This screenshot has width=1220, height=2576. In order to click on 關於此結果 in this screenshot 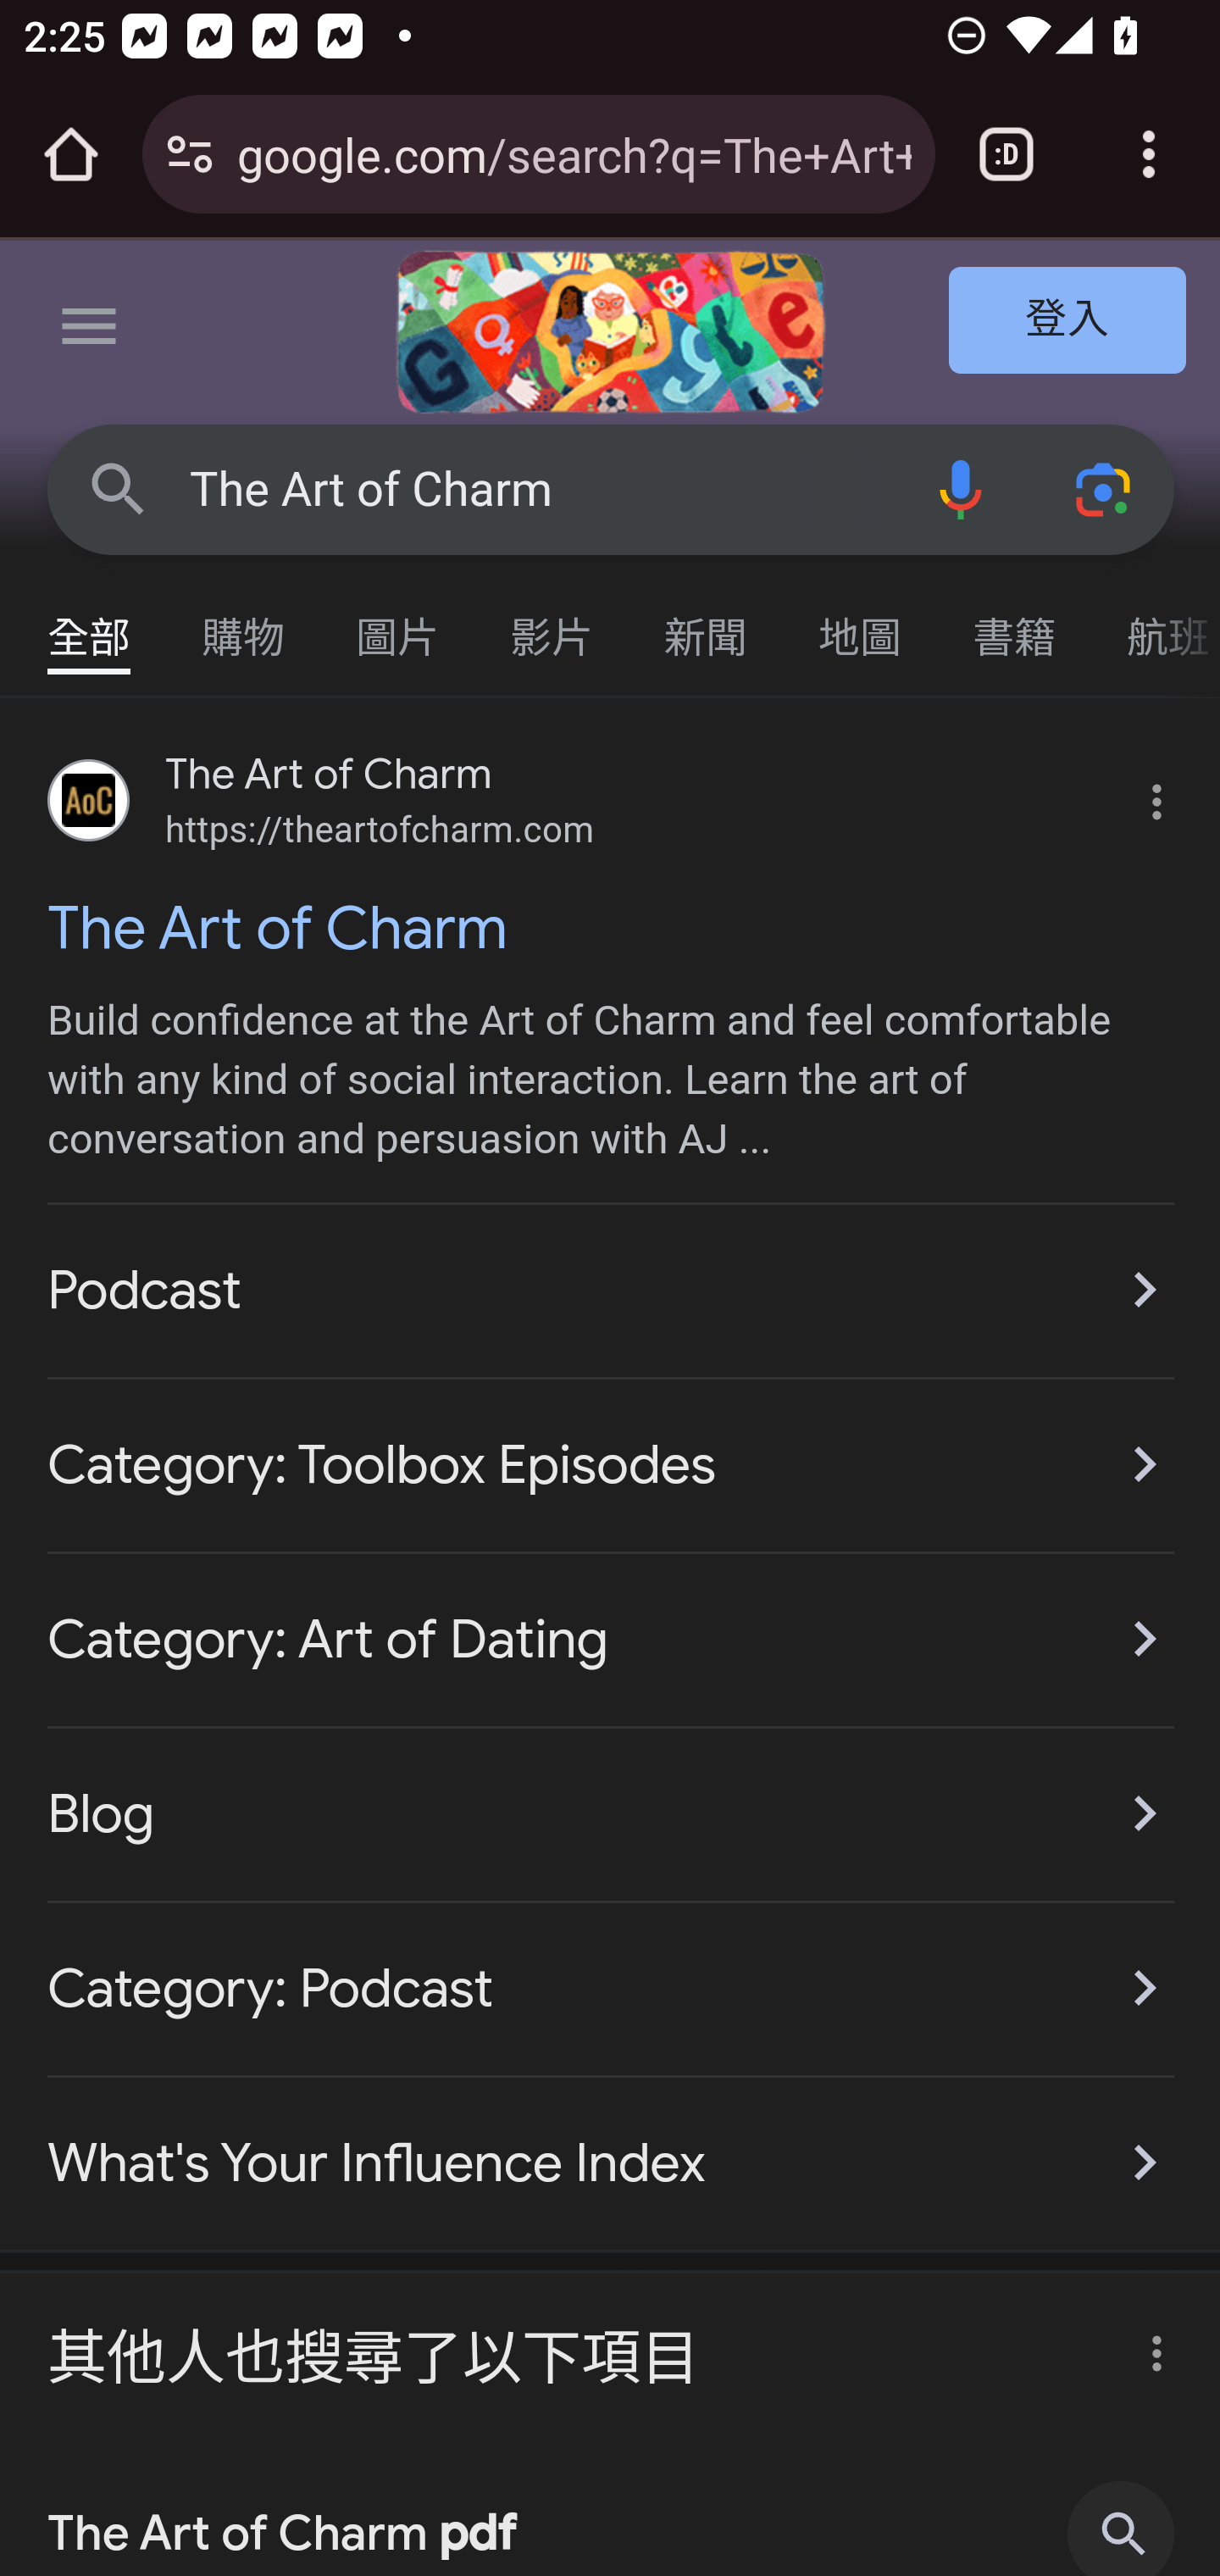, I will do `click(1147, 2344)`.